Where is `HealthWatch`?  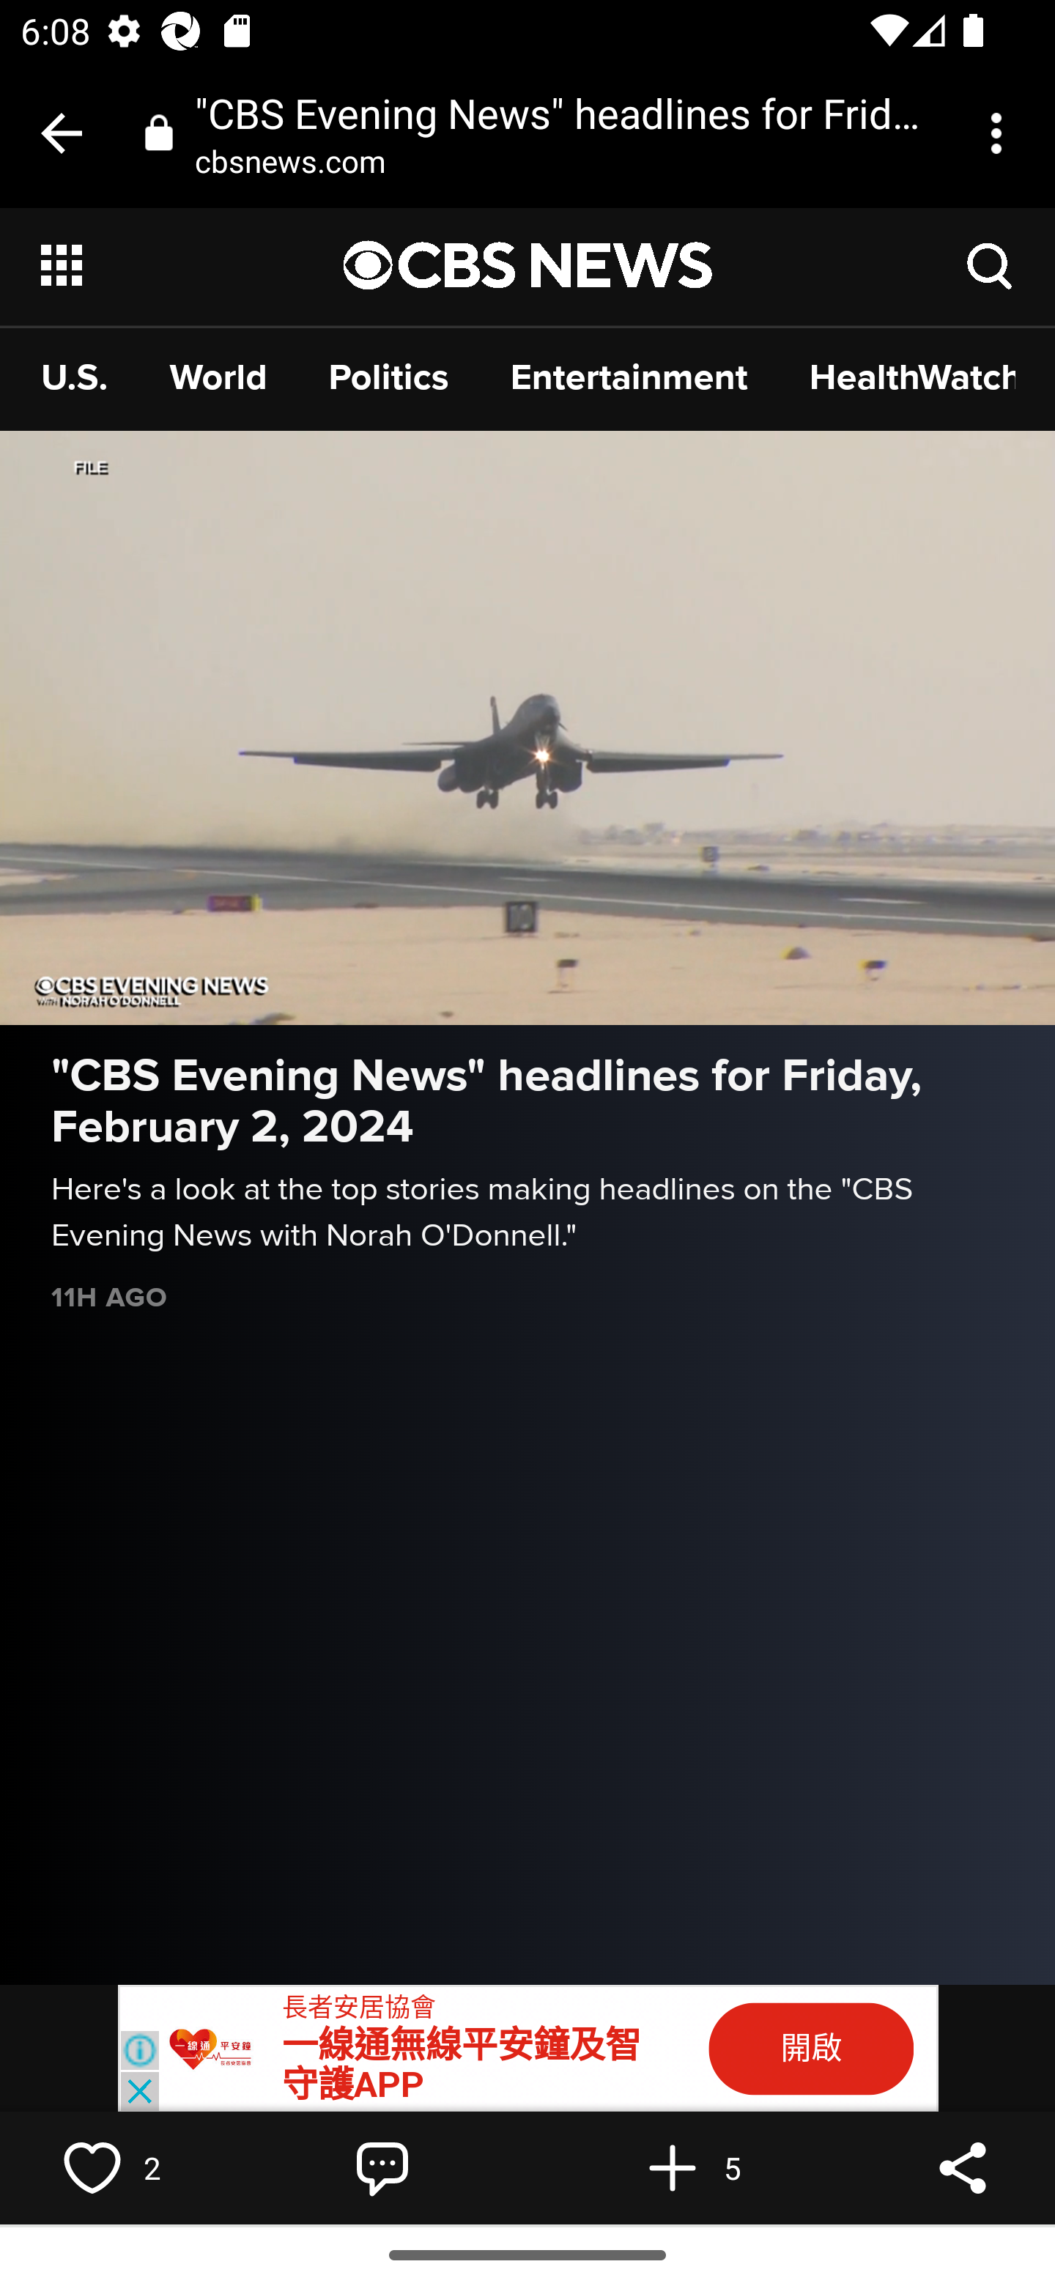 HealthWatch is located at coordinates (912, 377).